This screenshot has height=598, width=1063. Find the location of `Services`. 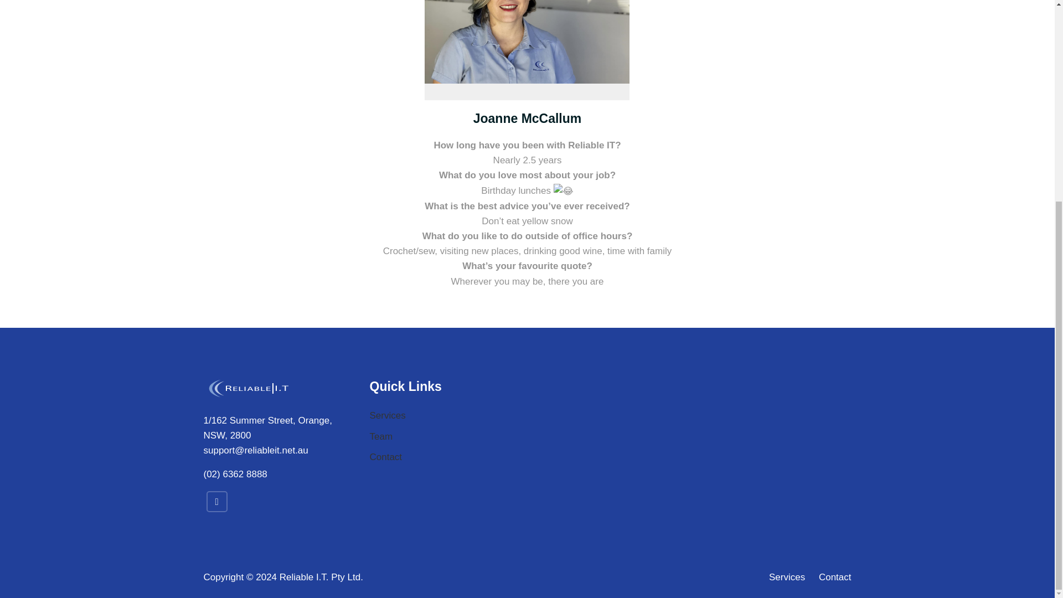

Services is located at coordinates (786, 577).